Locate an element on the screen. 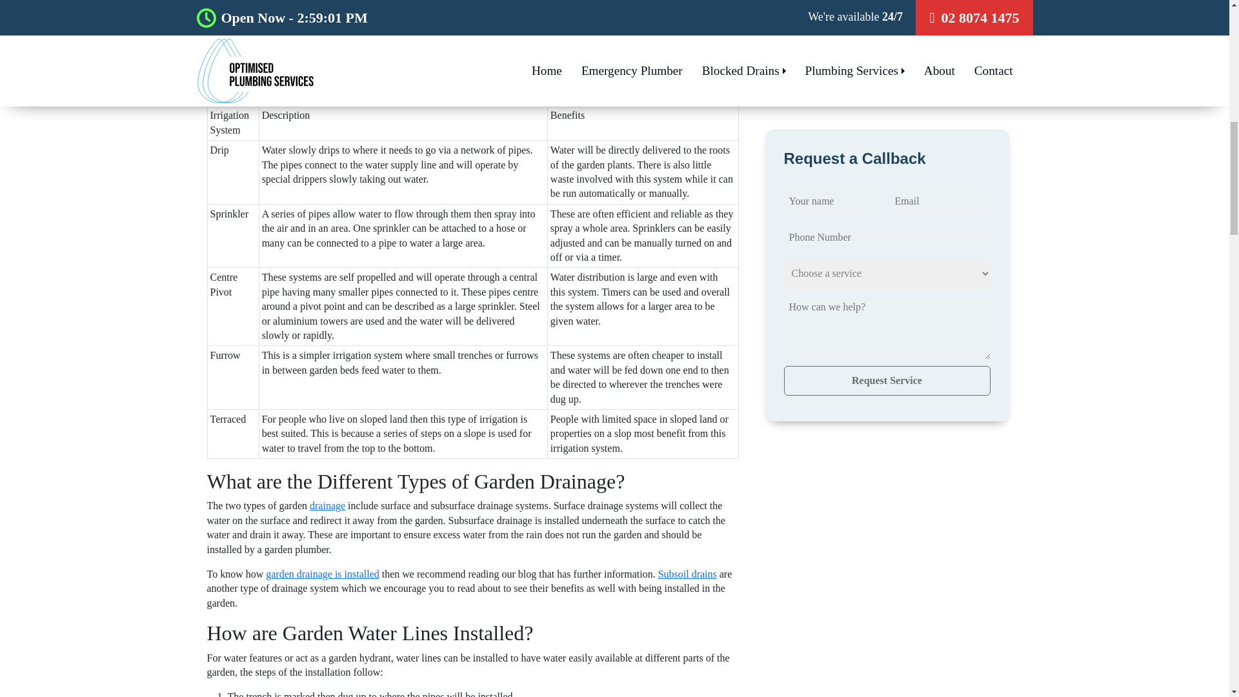 Image resolution: width=1239 pixels, height=697 pixels. Request Service is located at coordinates (887, 30).